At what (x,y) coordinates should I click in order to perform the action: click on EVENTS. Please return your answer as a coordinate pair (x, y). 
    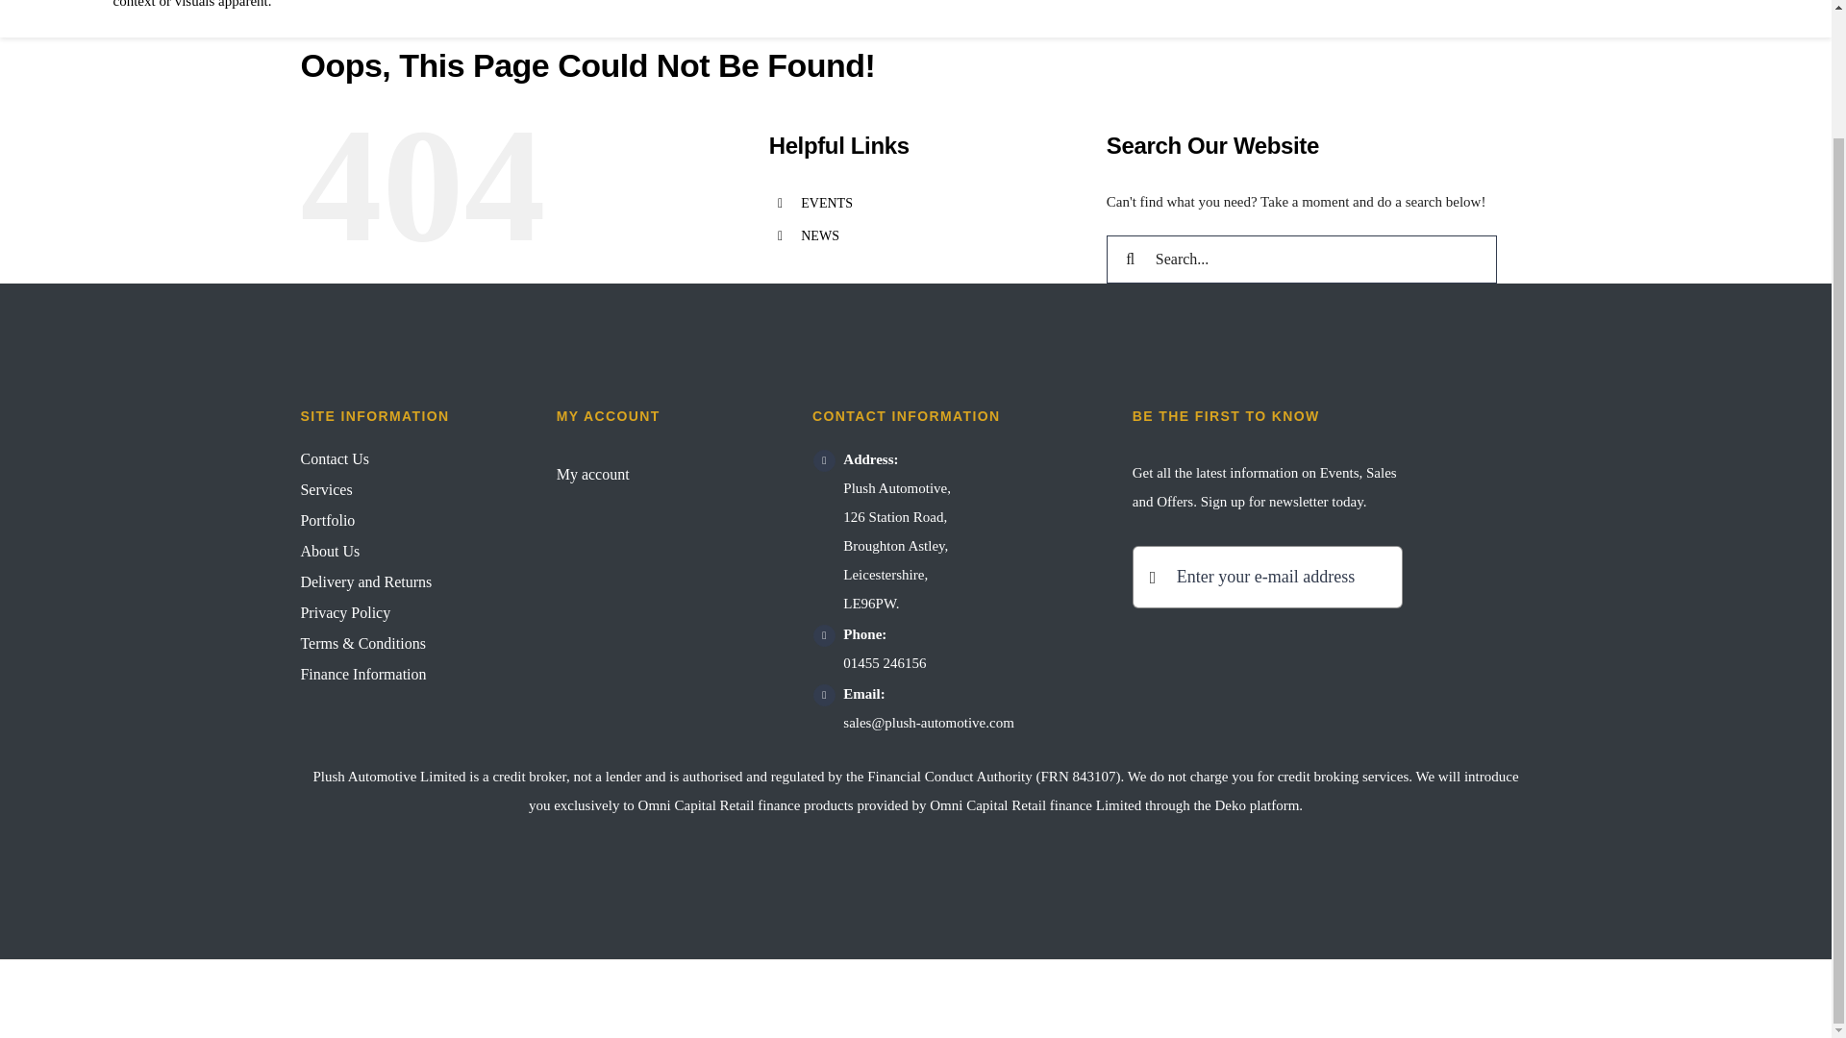
    Looking at the image, I should click on (827, 204).